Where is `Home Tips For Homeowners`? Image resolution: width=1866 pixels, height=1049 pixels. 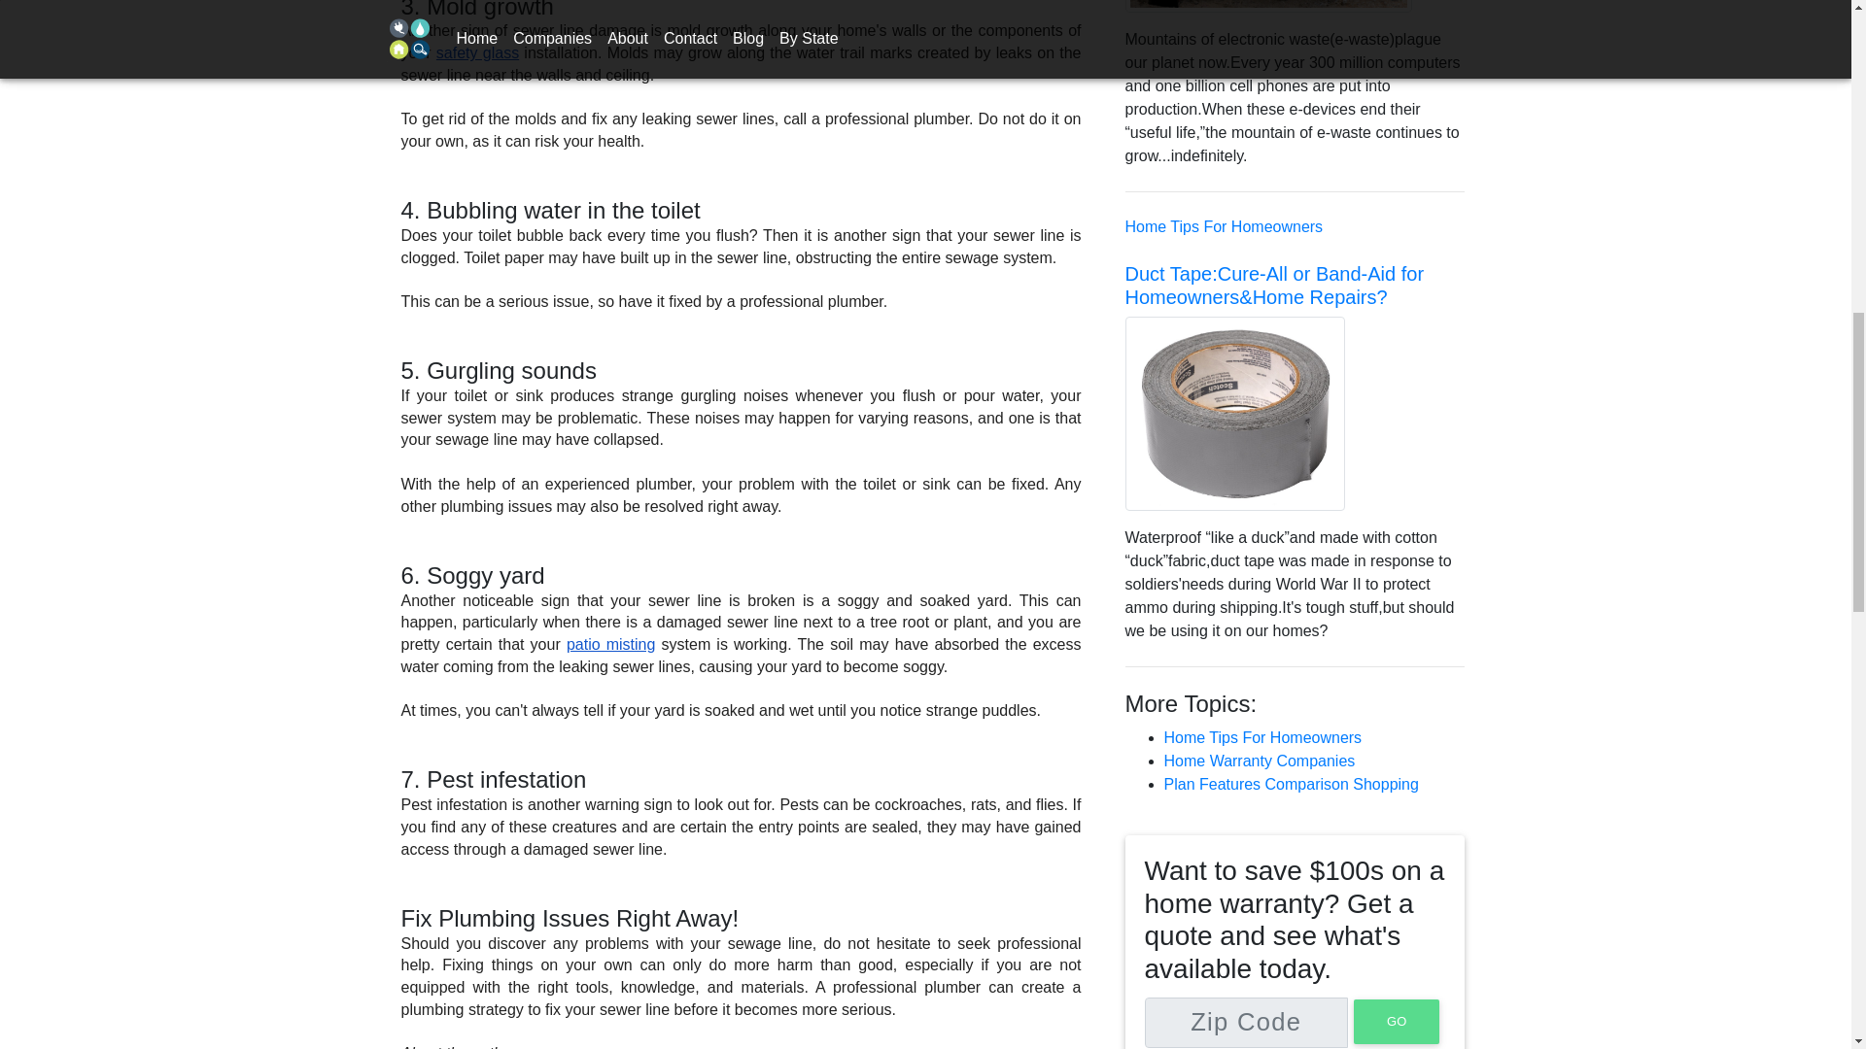
Home Tips For Homeowners is located at coordinates (1263, 736).